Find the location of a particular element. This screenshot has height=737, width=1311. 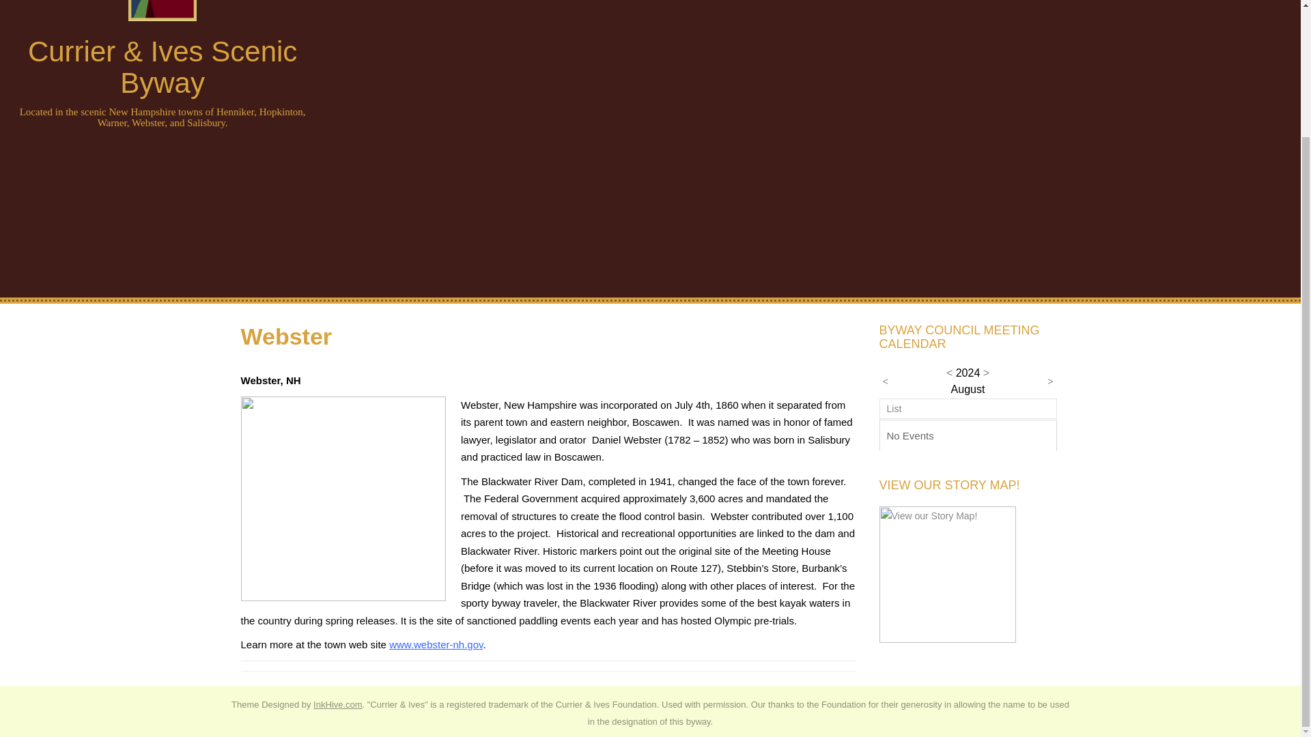

List is located at coordinates (893, 408).